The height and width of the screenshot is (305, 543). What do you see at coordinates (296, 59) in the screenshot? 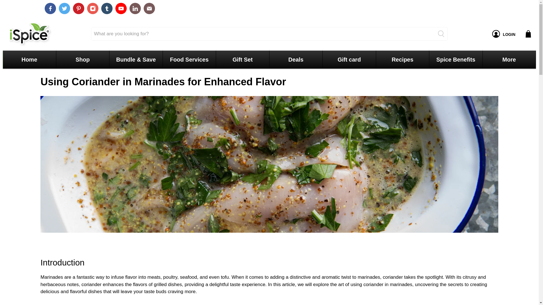
I see `Deals` at bounding box center [296, 59].